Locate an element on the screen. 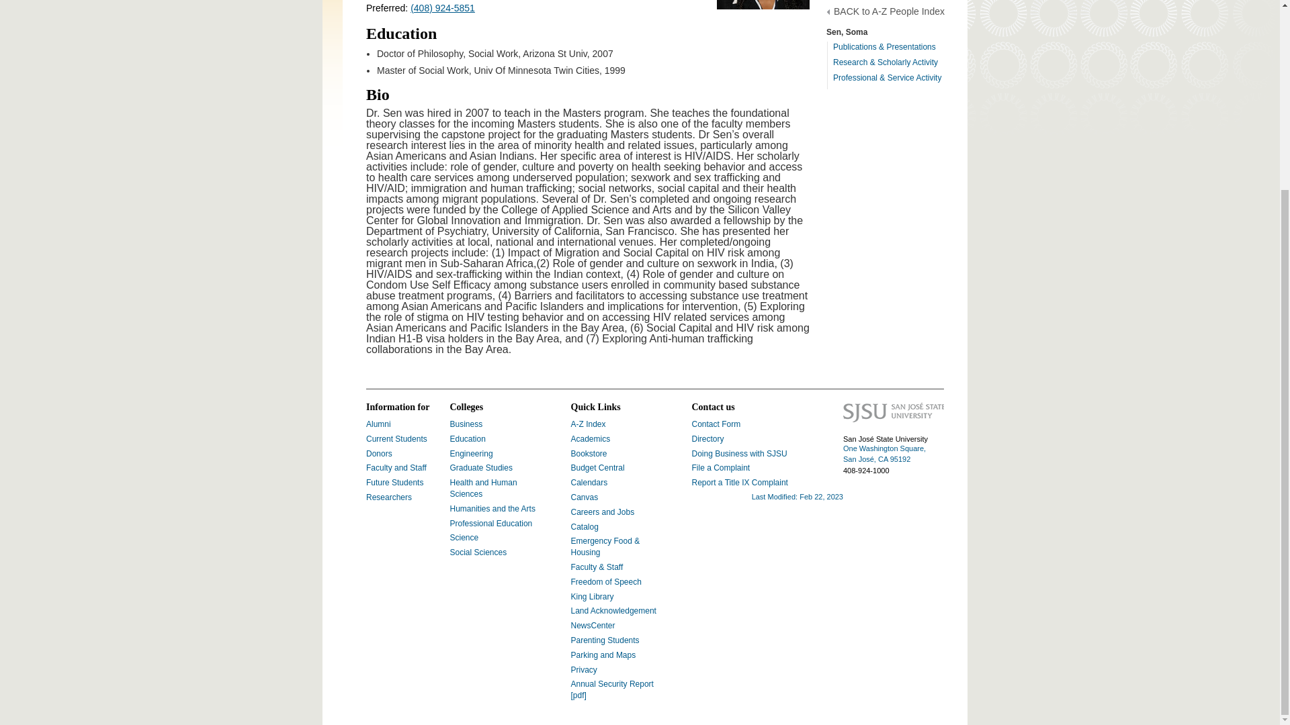 The image size is (1290, 725). Future Students is located at coordinates (394, 482).